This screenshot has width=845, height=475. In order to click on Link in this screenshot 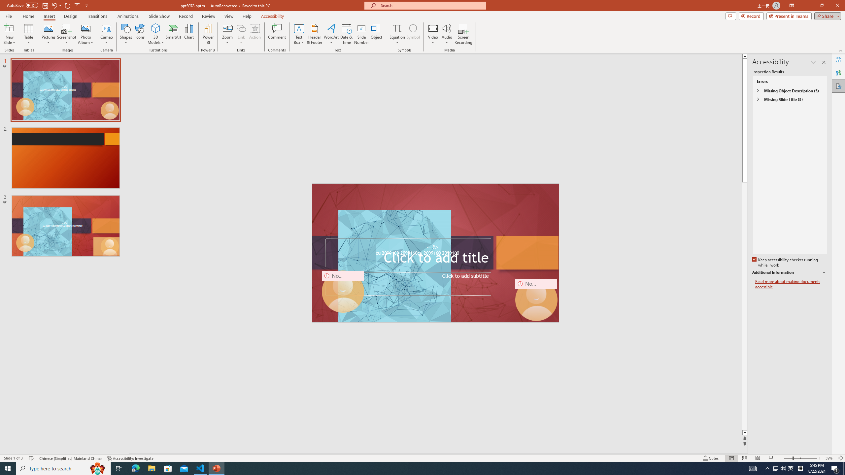, I will do `click(241, 28)`.